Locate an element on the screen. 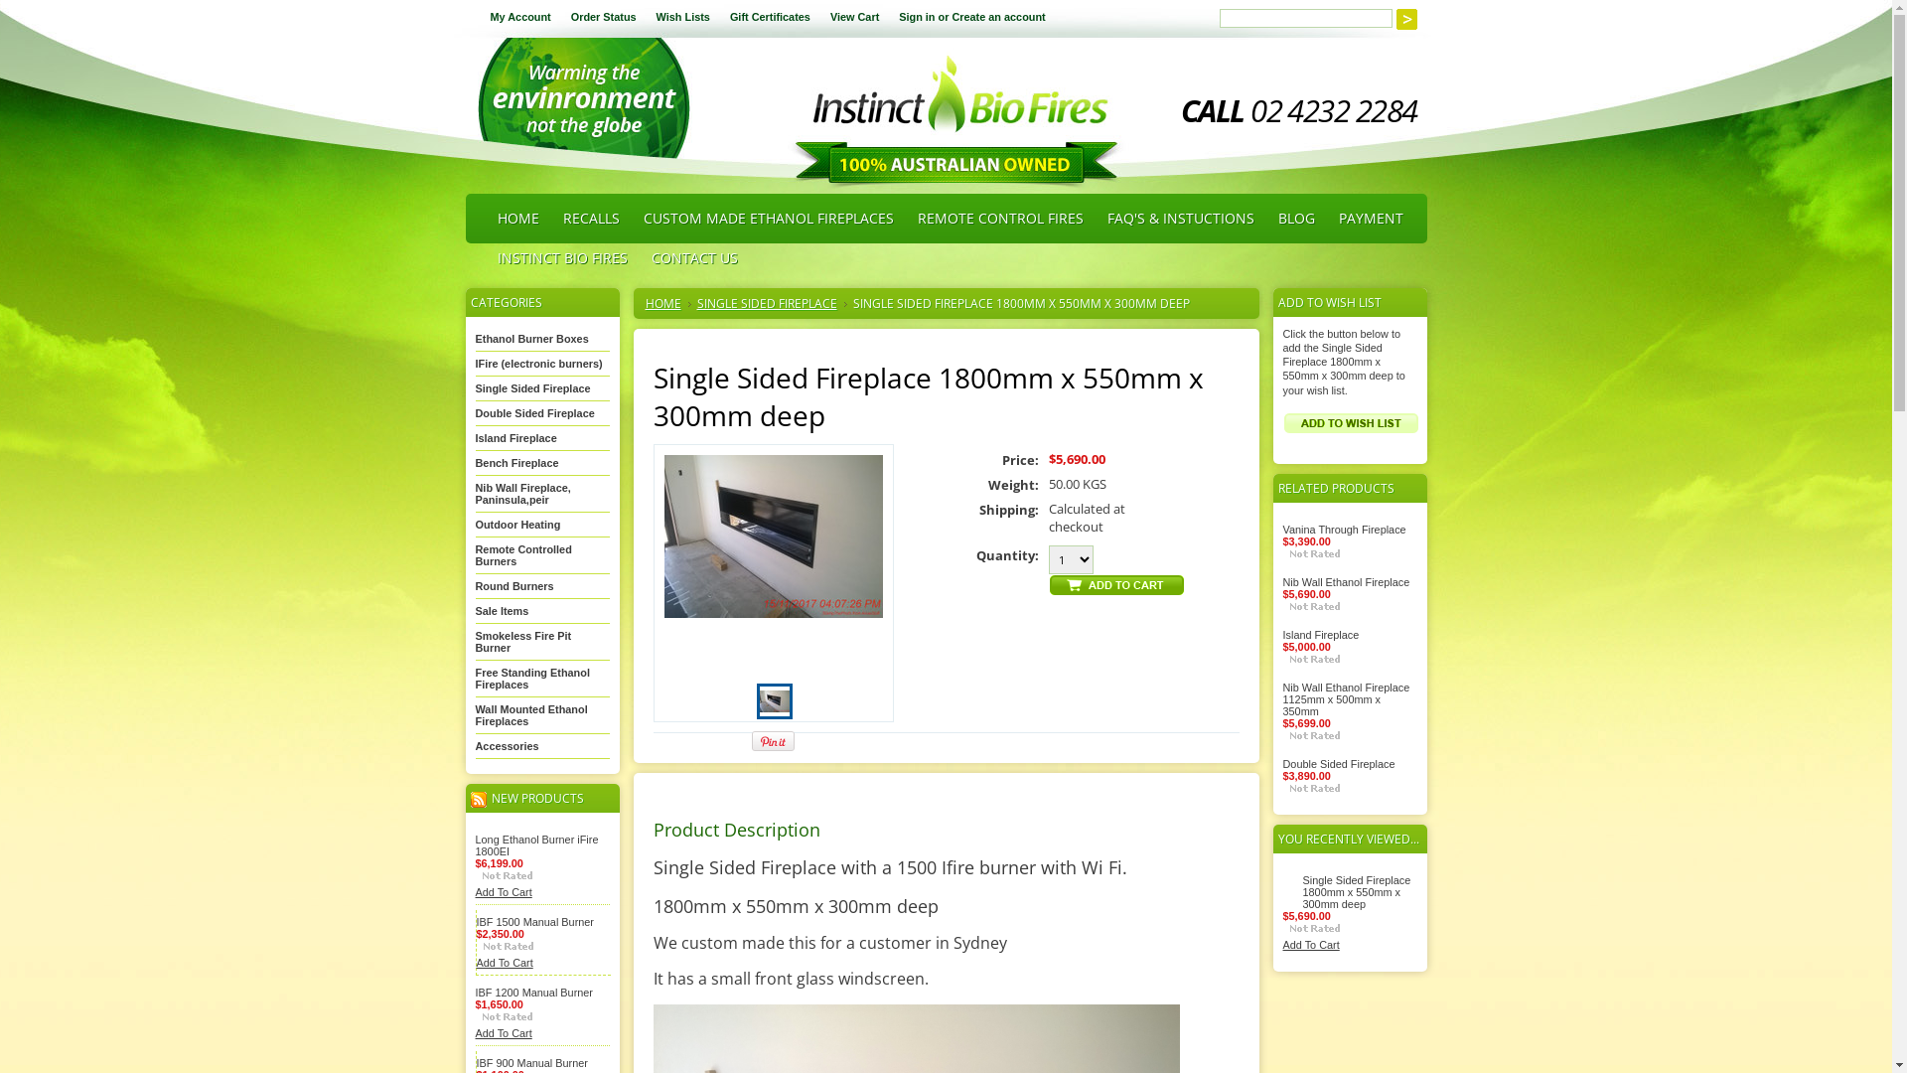  Create an account is located at coordinates (998, 17).